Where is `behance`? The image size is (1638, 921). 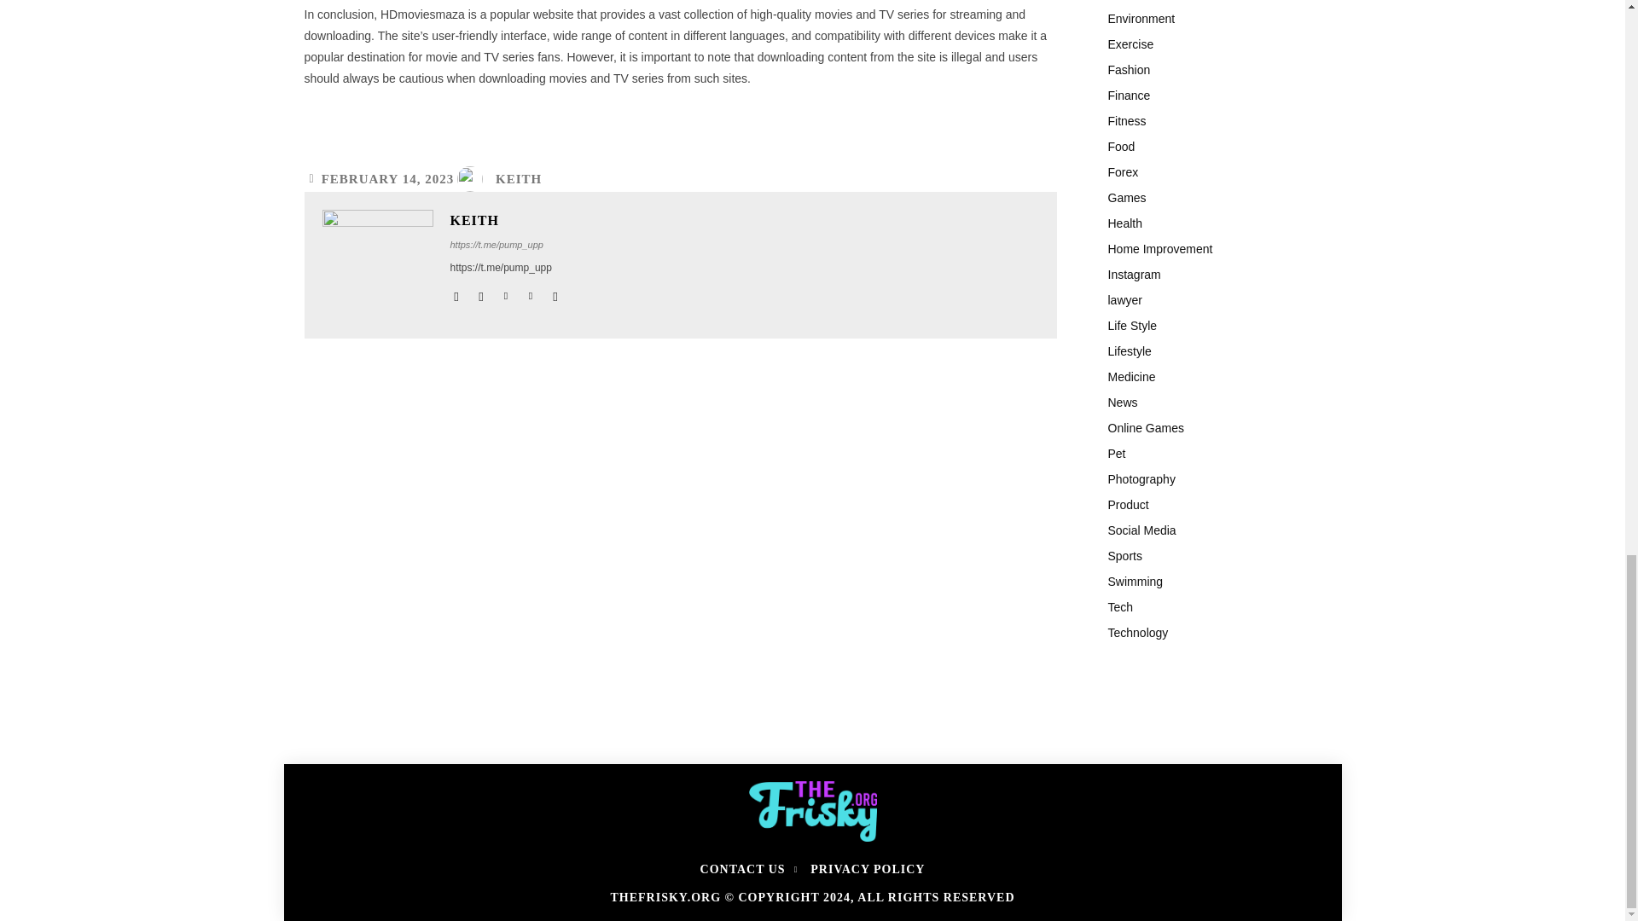 behance is located at coordinates (457, 293).